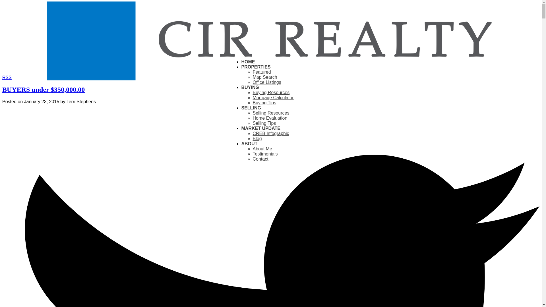 This screenshot has height=307, width=546. What do you see at coordinates (264, 77) in the screenshot?
I see `Map Search` at bounding box center [264, 77].